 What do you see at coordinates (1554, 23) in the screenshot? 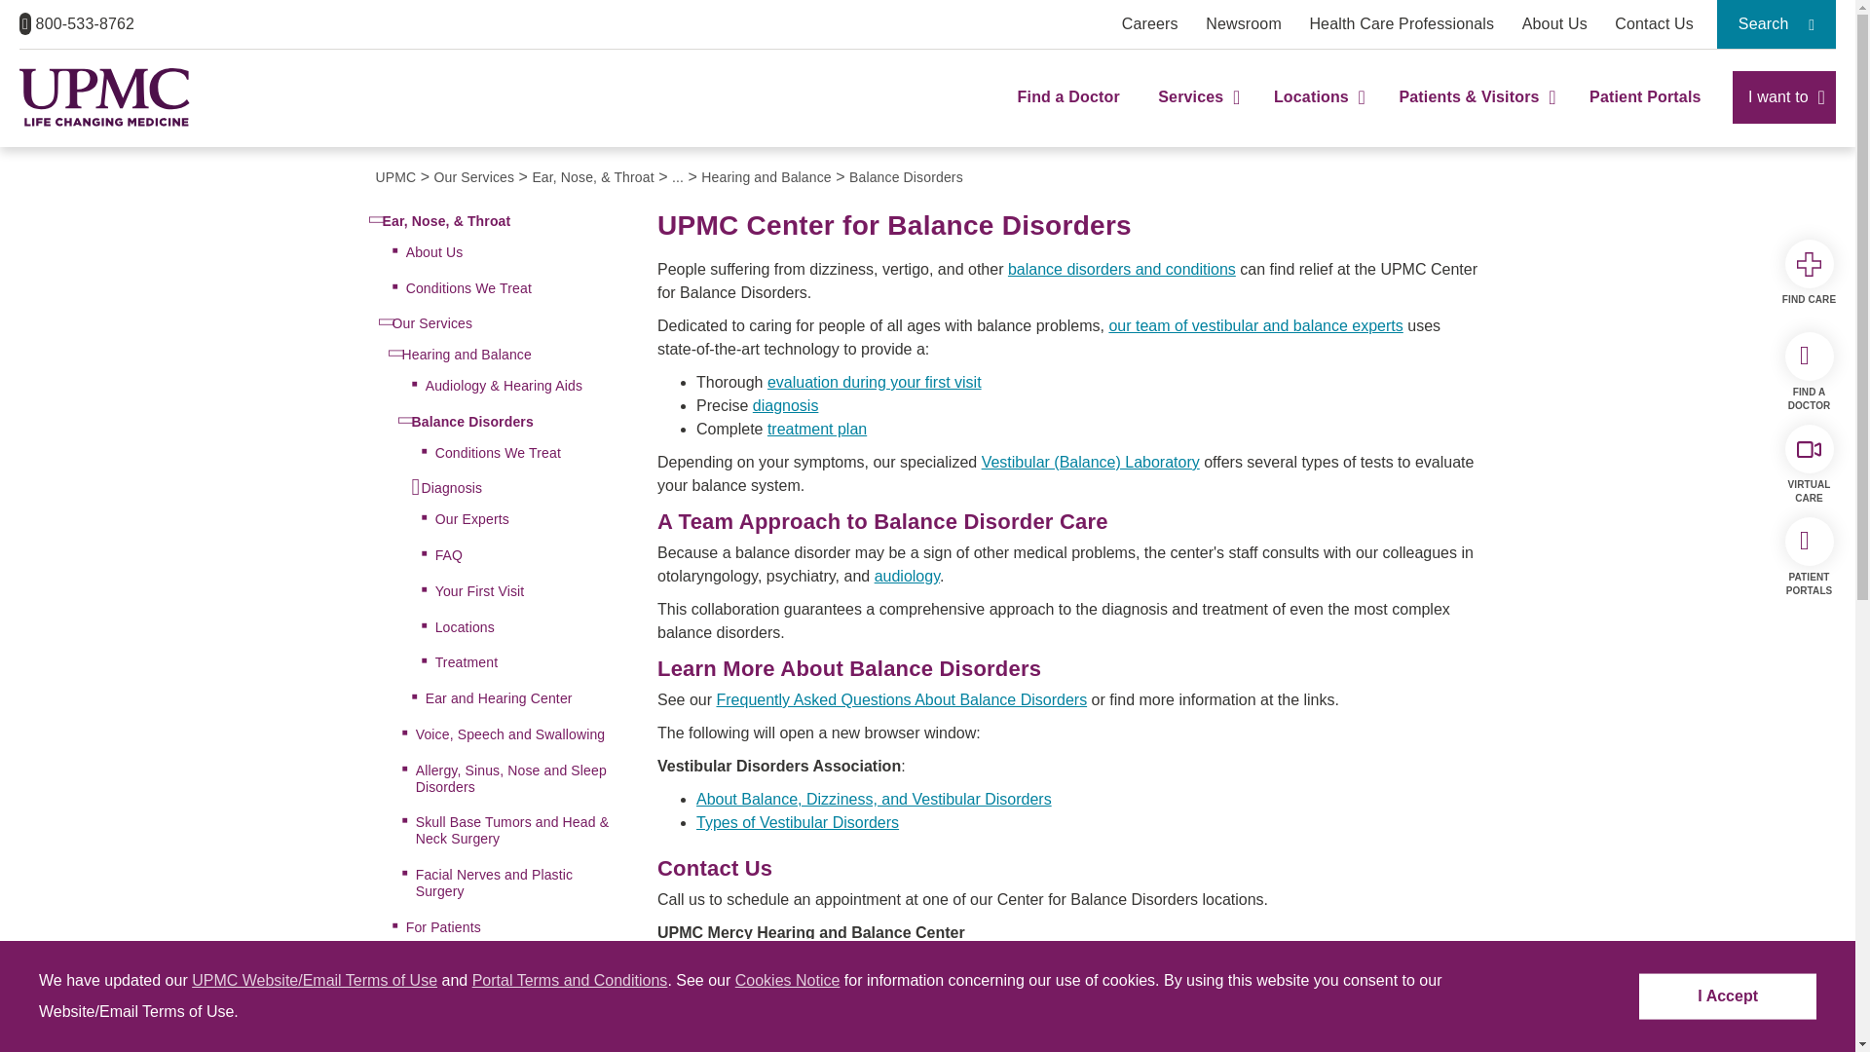
I see `About Us` at bounding box center [1554, 23].